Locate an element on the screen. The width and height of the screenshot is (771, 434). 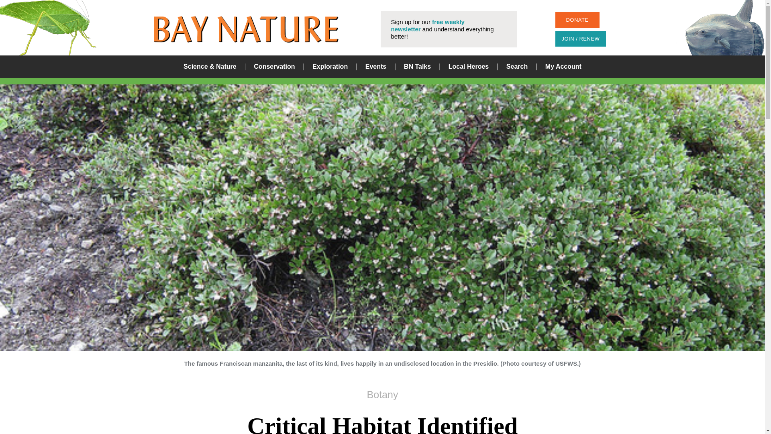
Conservation is located at coordinates (274, 67).